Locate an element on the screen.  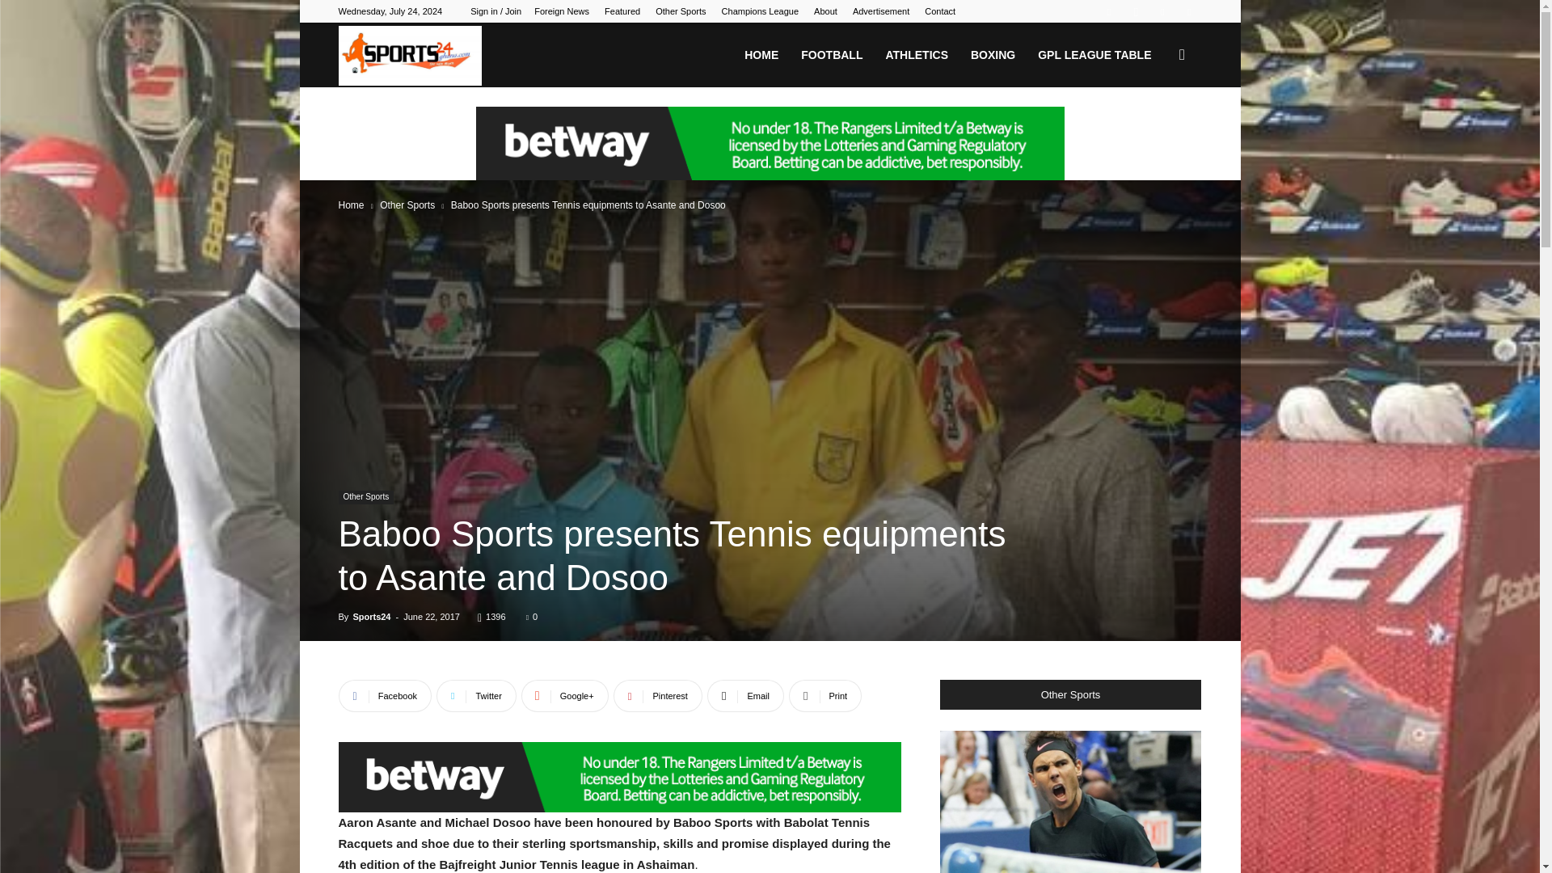
View all posts in Other Sports is located at coordinates (407, 205).